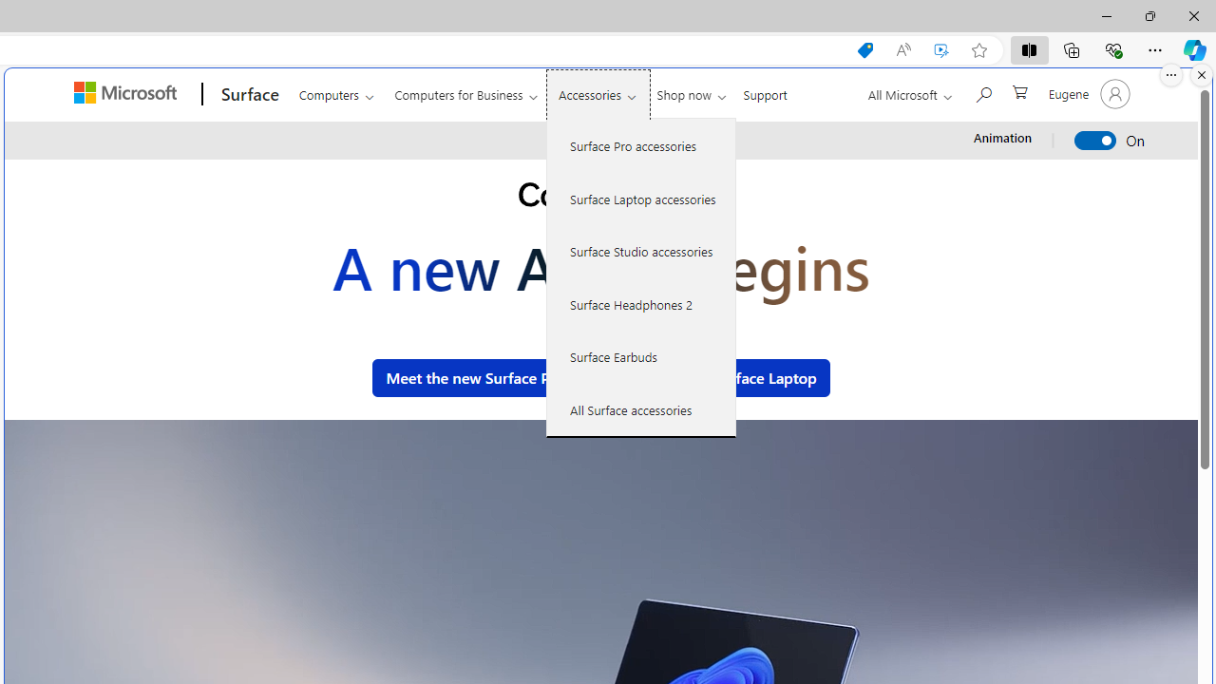  Describe the element at coordinates (941, 50) in the screenshot. I see `Enhance video` at that location.